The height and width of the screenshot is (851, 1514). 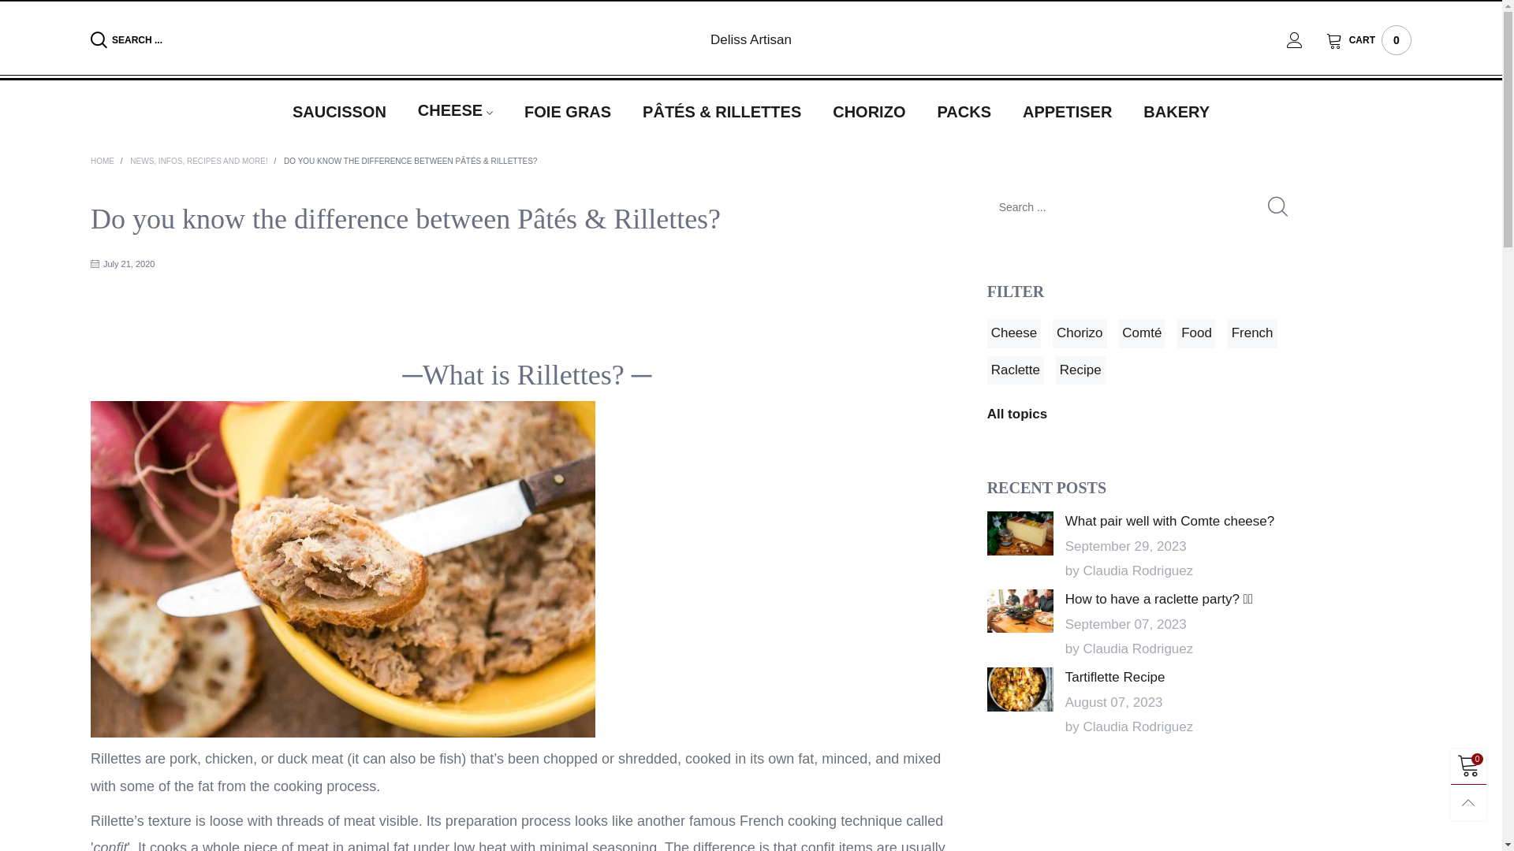 What do you see at coordinates (1468, 767) in the screenshot?
I see `0` at bounding box center [1468, 767].